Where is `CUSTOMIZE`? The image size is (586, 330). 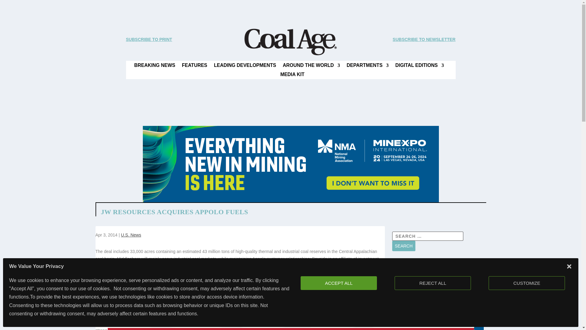
CUSTOMIZE is located at coordinates (527, 283).